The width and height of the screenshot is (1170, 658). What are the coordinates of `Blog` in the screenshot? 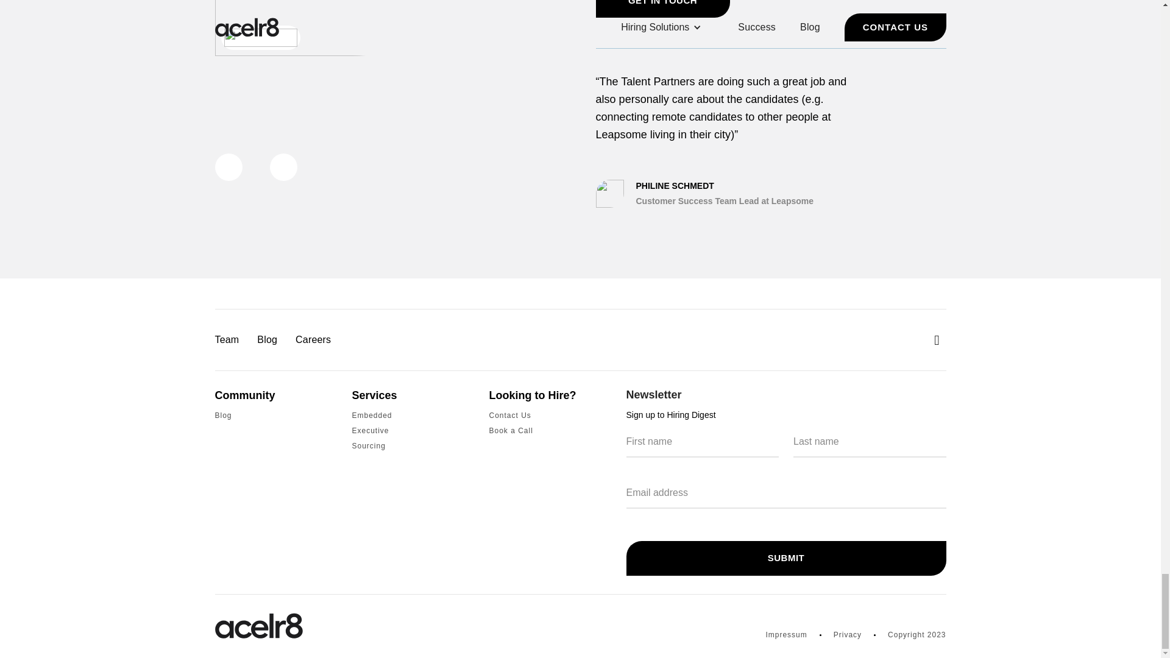 It's located at (267, 340).